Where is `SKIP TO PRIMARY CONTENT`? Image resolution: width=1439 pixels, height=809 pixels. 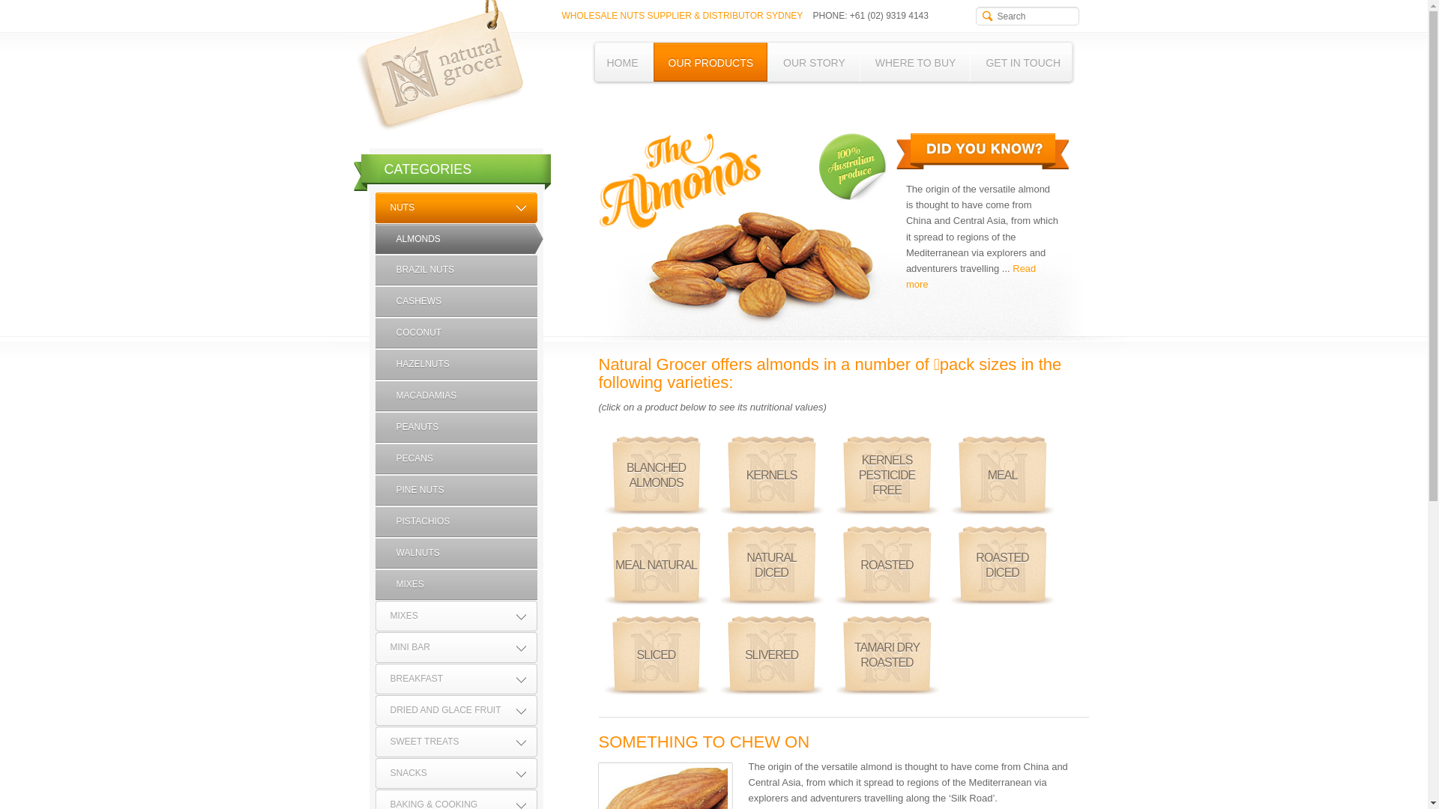 SKIP TO PRIMARY CONTENT is located at coordinates (672, 48).